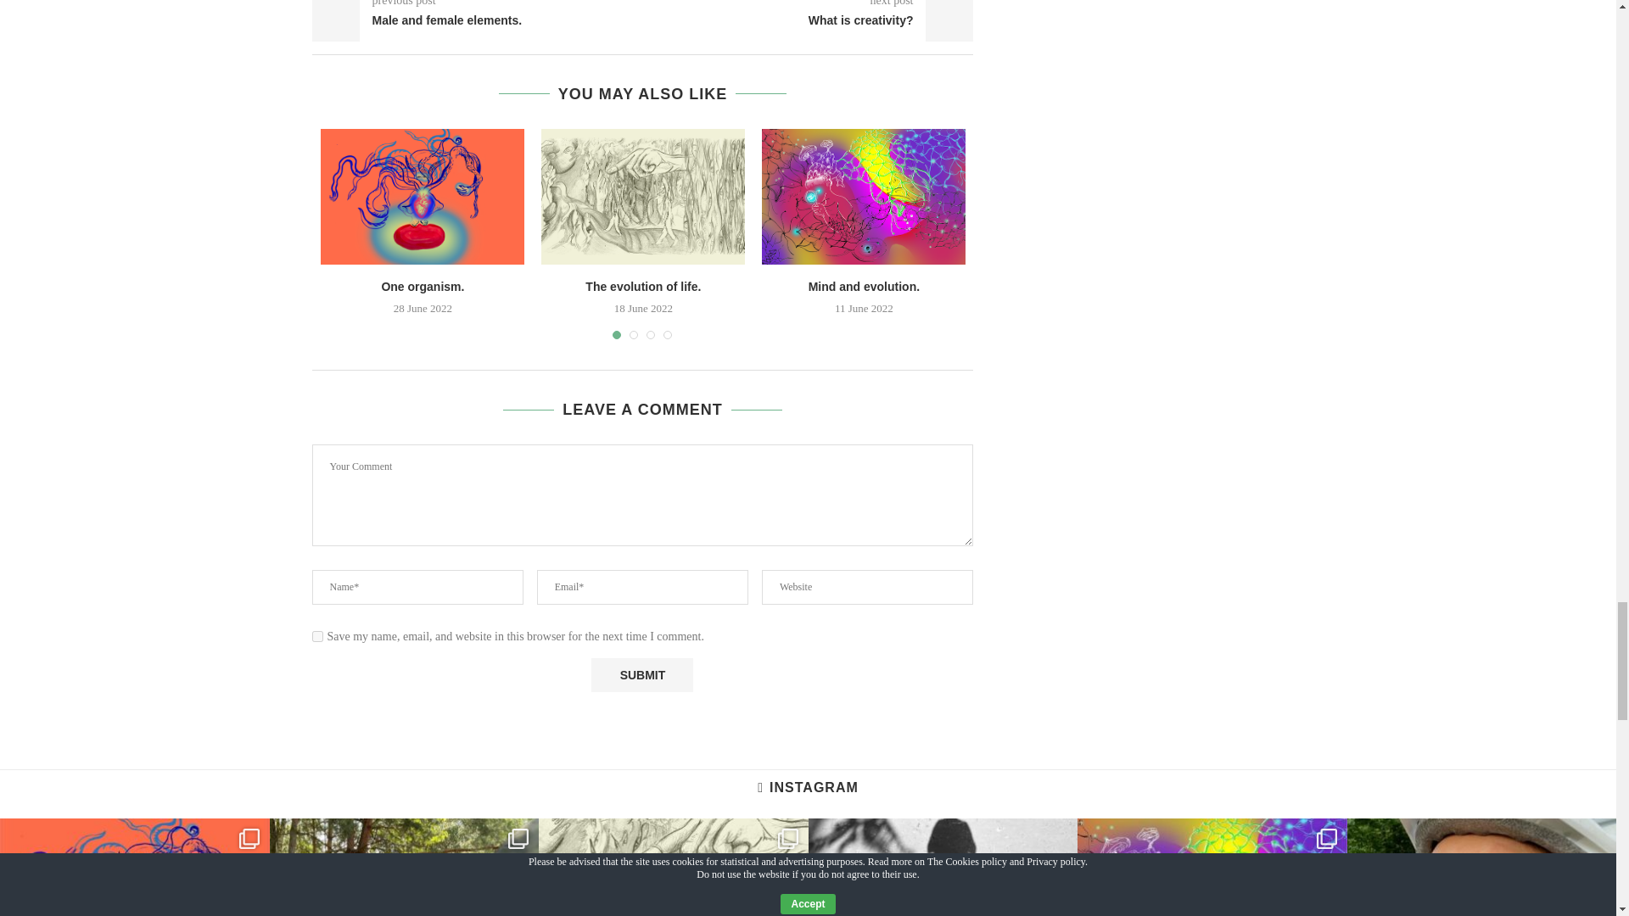  What do you see at coordinates (641, 675) in the screenshot?
I see `Submit` at bounding box center [641, 675].